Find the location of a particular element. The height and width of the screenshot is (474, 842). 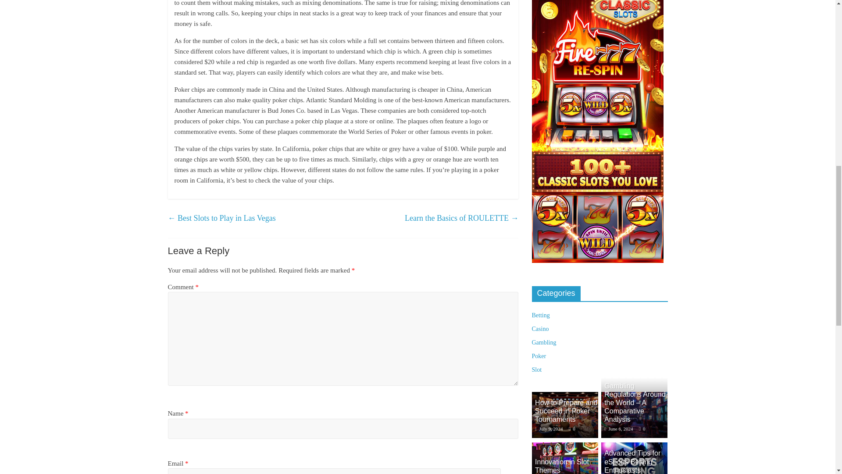

Gambling is located at coordinates (543, 342).